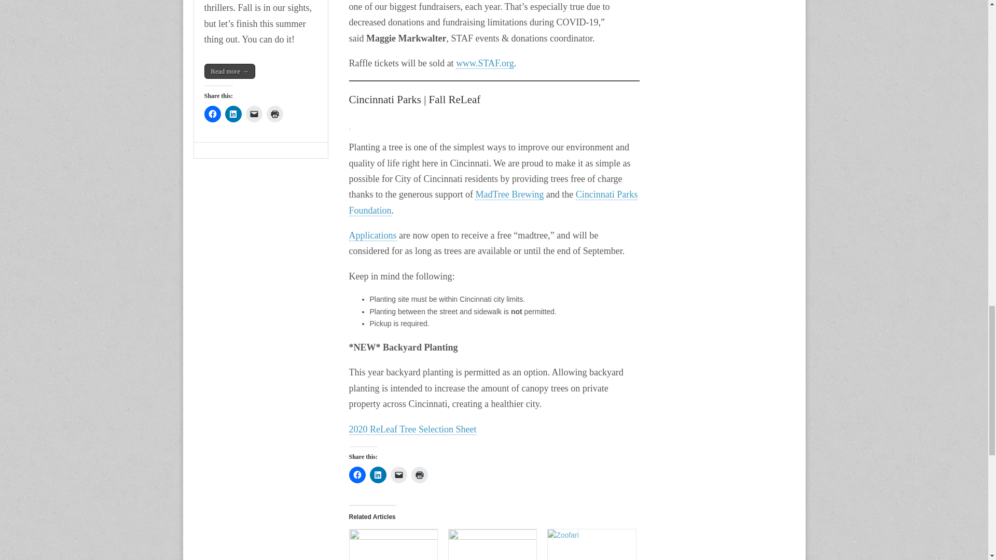 This screenshot has width=996, height=560. Describe the element at coordinates (378, 475) in the screenshot. I see `Click to share on LinkedIn` at that location.